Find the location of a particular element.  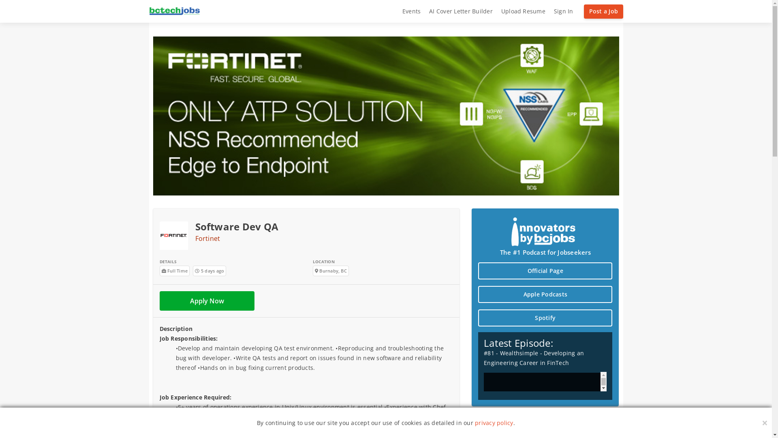

Apply Now is located at coordinates (207, 301).